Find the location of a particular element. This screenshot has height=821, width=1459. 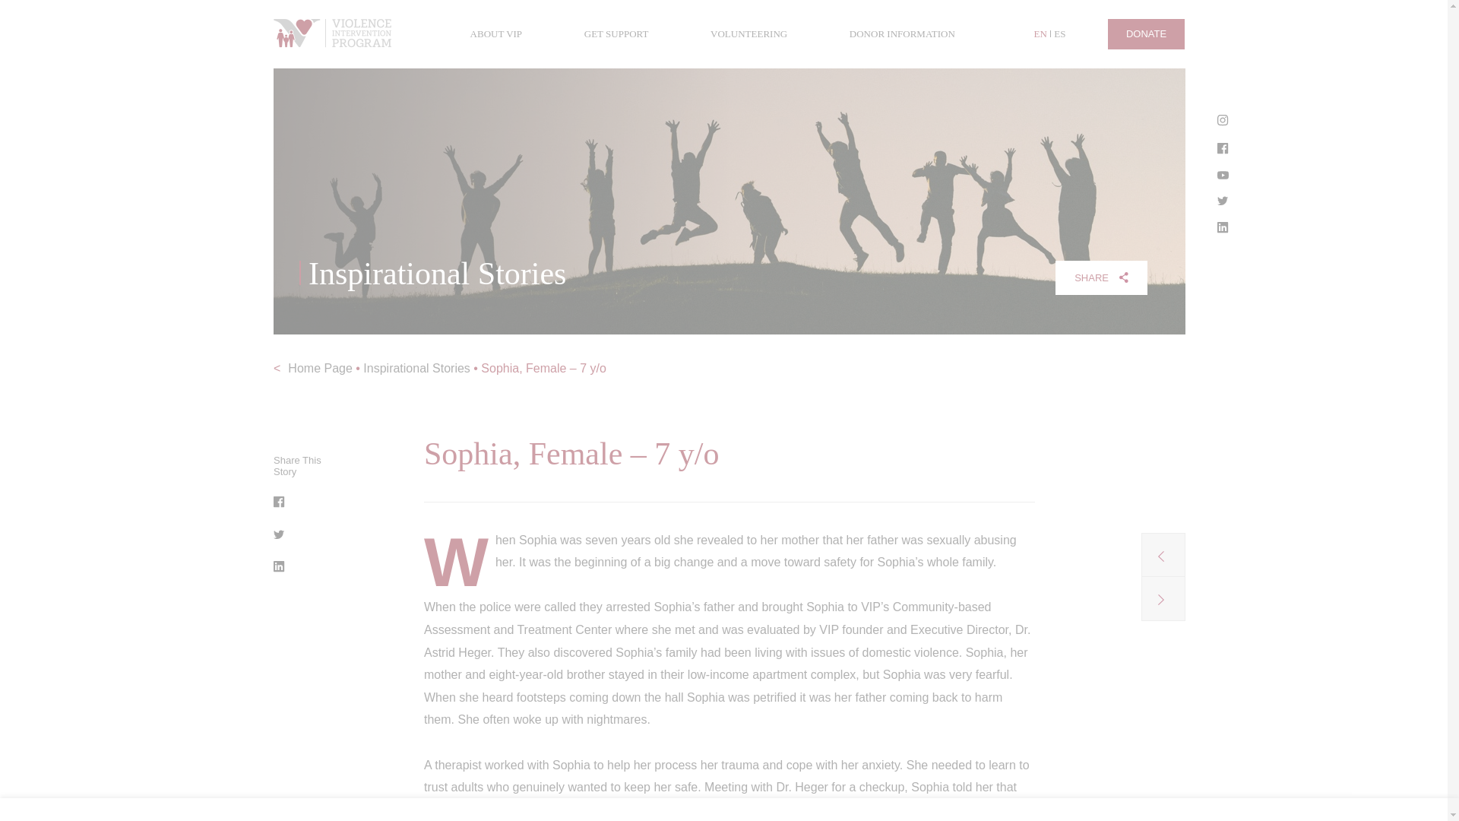

Sandy, Female - 11 Months is located at coordinates (1163, 555).